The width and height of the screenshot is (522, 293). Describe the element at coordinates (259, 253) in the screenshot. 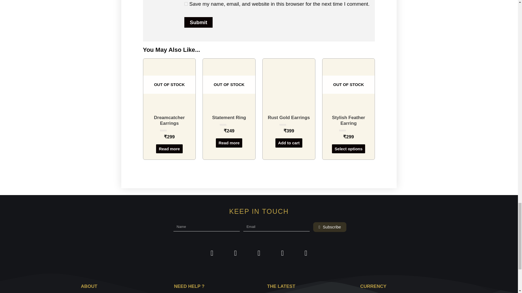

I see `Instagram` at that location.